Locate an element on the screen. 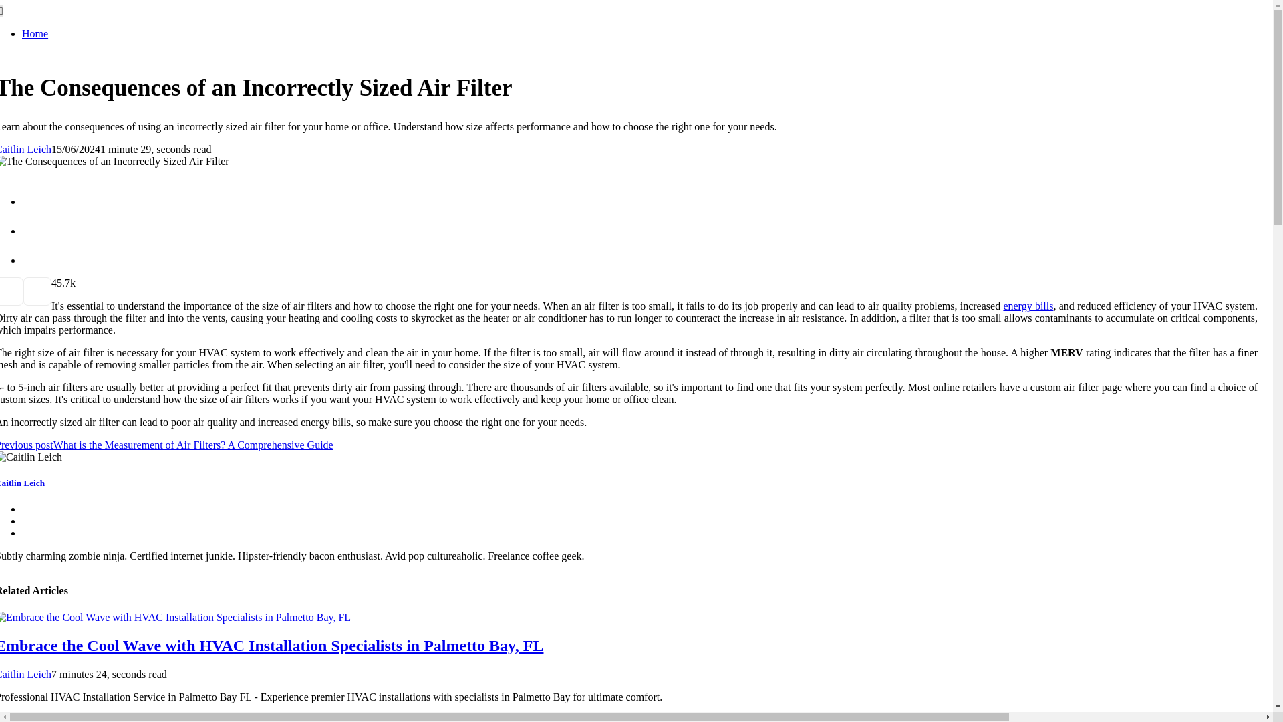  Caitlin Leich is located at coordinates (25, 149).